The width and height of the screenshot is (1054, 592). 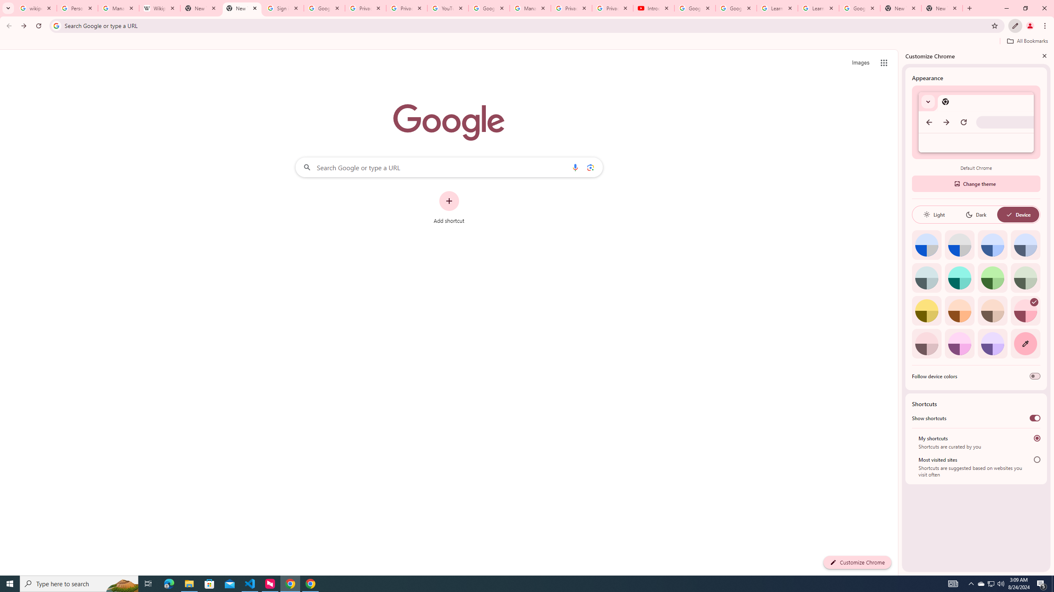 I want to click on All Bookmarks, so click(x=1027, y=41).